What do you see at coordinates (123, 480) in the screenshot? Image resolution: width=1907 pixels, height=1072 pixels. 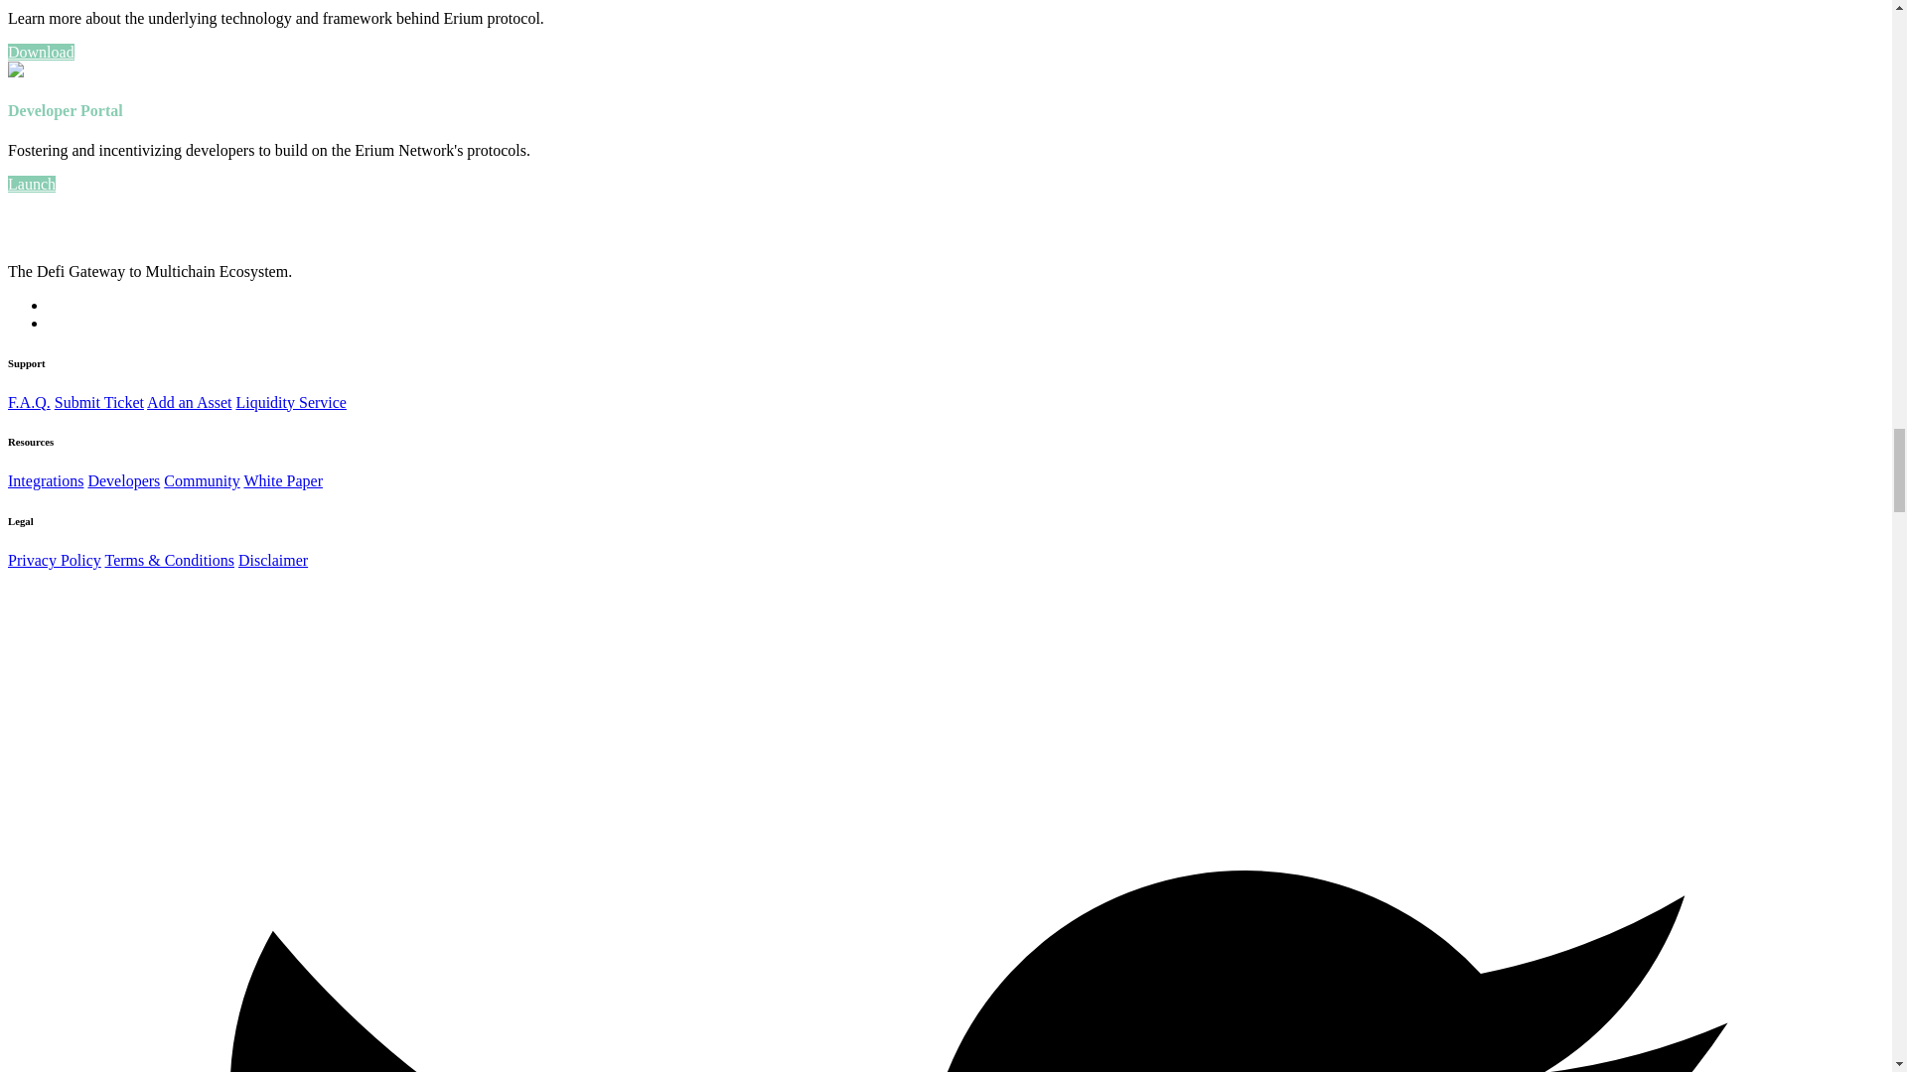 I see `Developers` at bounding box center [123, 480].